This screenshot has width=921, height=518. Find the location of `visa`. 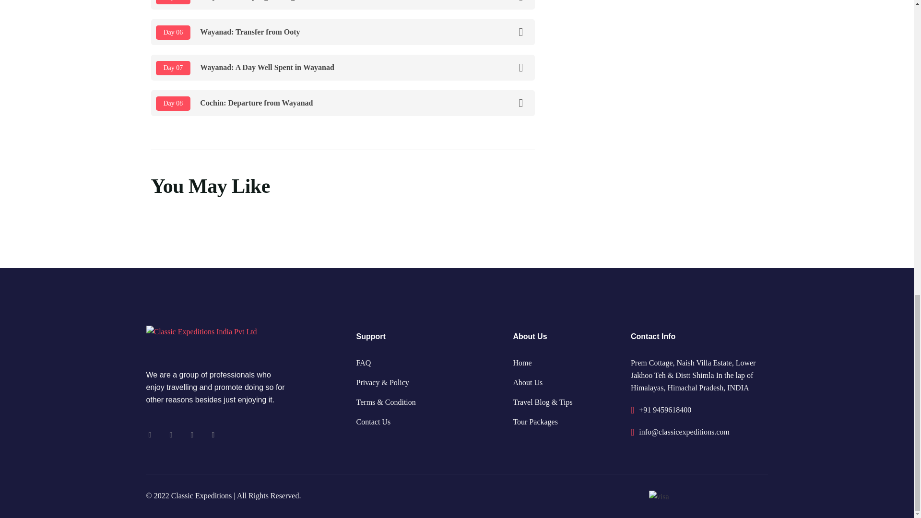

visa is located at coordinates (659, 496).